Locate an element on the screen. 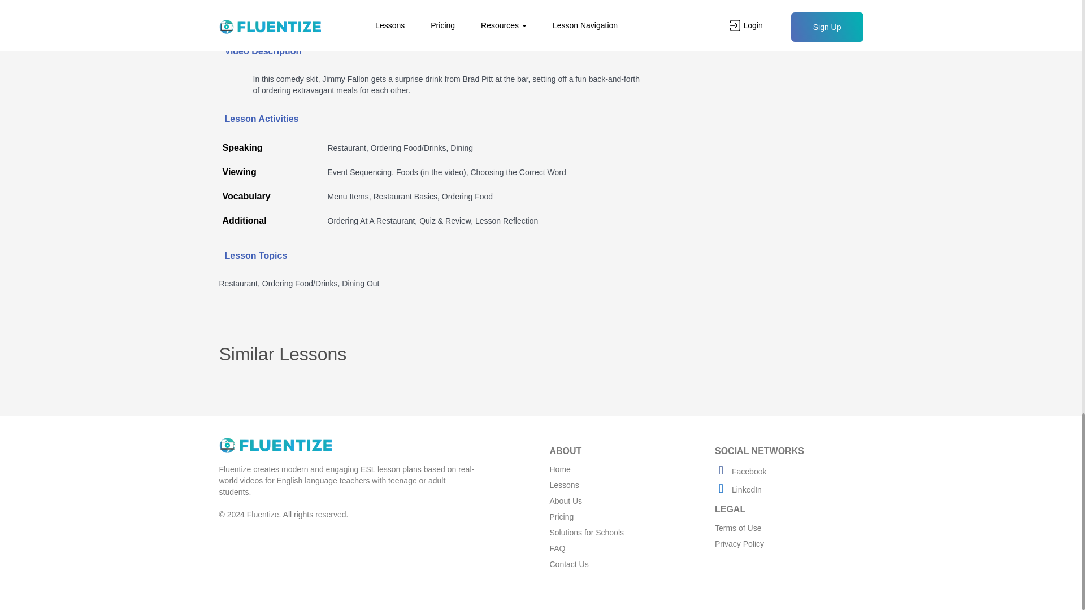 This screenshot has height=610, width=1085. Contact Us is located at coordinates (568, 564).